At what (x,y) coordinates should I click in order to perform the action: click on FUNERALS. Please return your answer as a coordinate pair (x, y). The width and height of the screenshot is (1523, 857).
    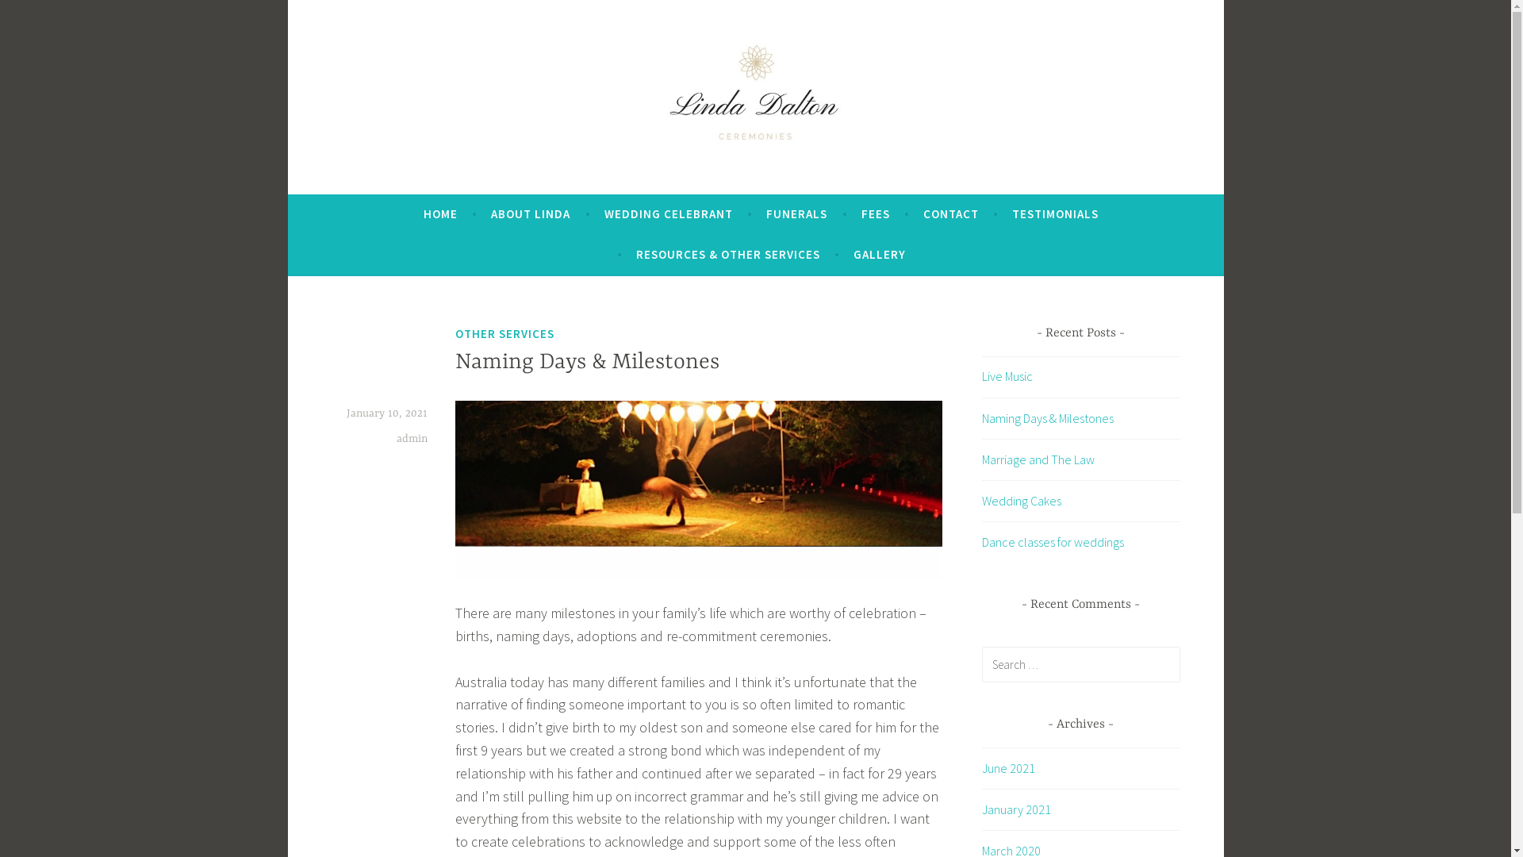
    Looking at the image, I should click on (796, 214).